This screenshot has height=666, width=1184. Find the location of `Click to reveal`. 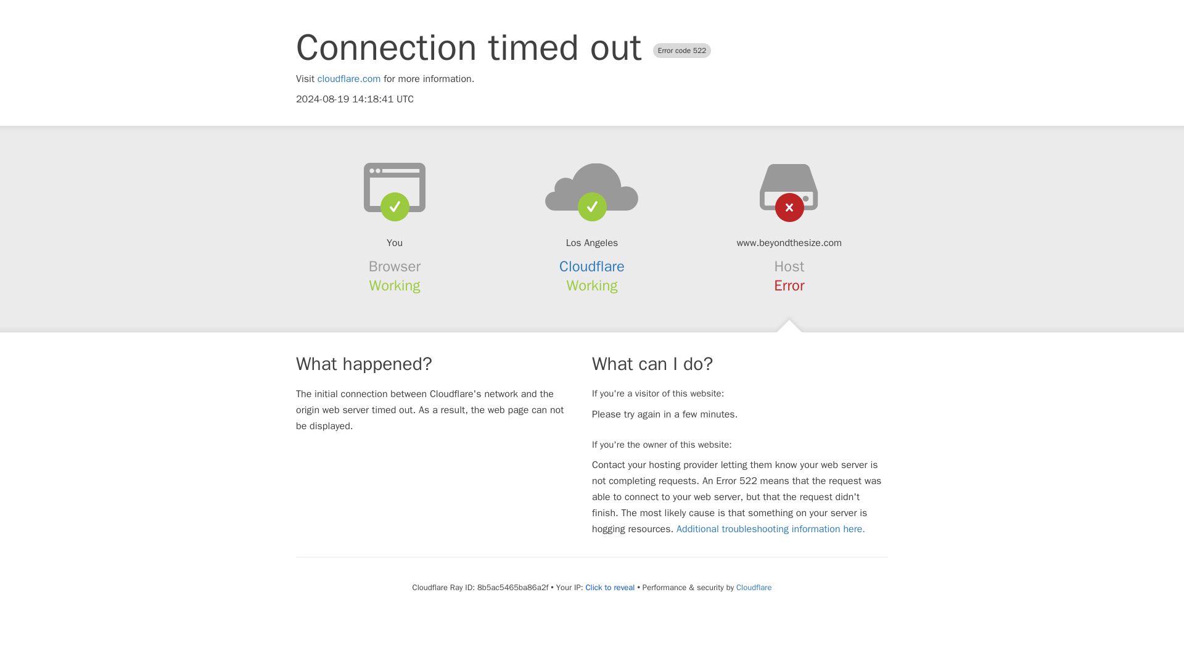

Click to reveal is located at coordinates (610, 587).